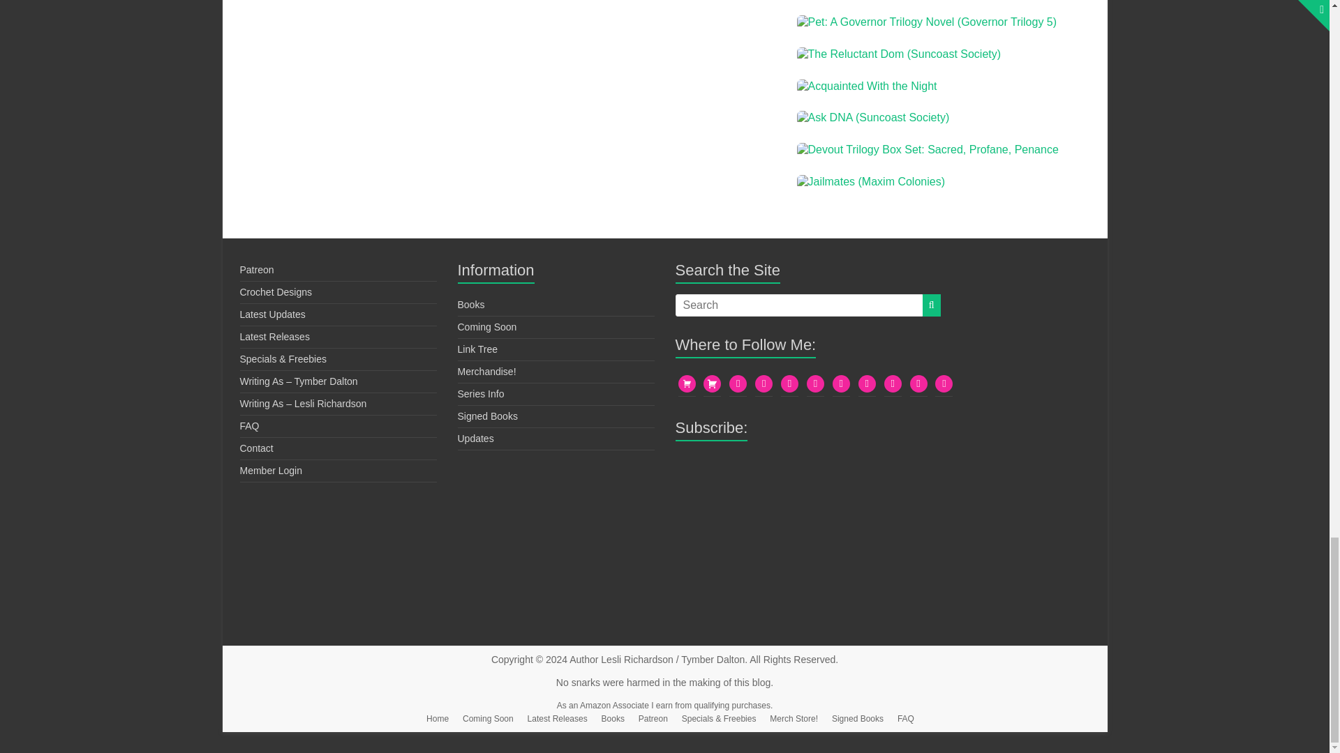 This screenshot has width=1340, height=753. What do you see at coordinates (840, 383) in the screenshot?
I see `Default Label` at bounding box center [840, 383].